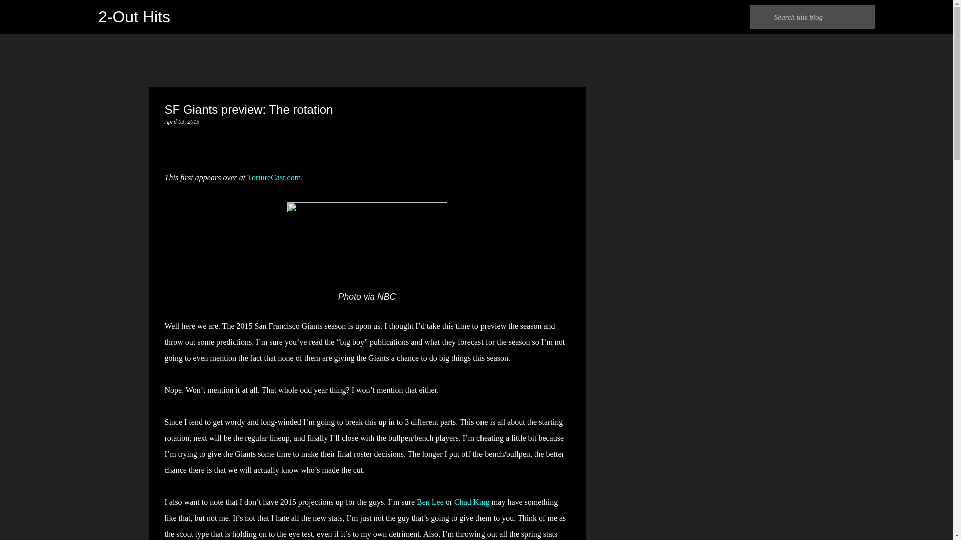  I want to click on 2-Out Hits, so click(134, 17).